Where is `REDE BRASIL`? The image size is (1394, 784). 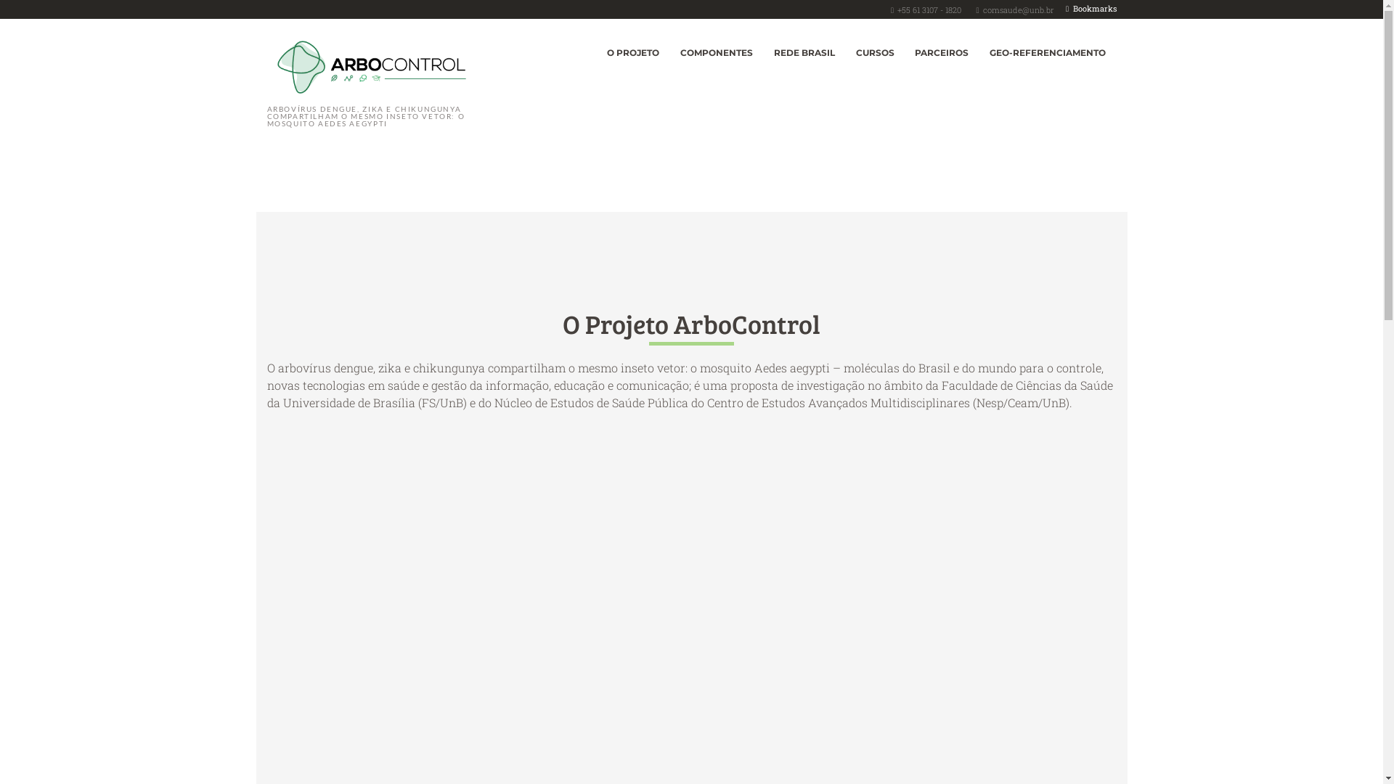 REDE BRASIL is located at coordinates (804, 54).